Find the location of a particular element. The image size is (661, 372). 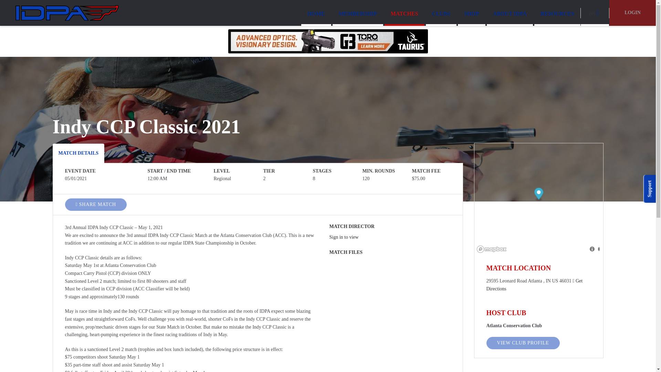

MEMBERSHIP is located at coordinates (358, 12).